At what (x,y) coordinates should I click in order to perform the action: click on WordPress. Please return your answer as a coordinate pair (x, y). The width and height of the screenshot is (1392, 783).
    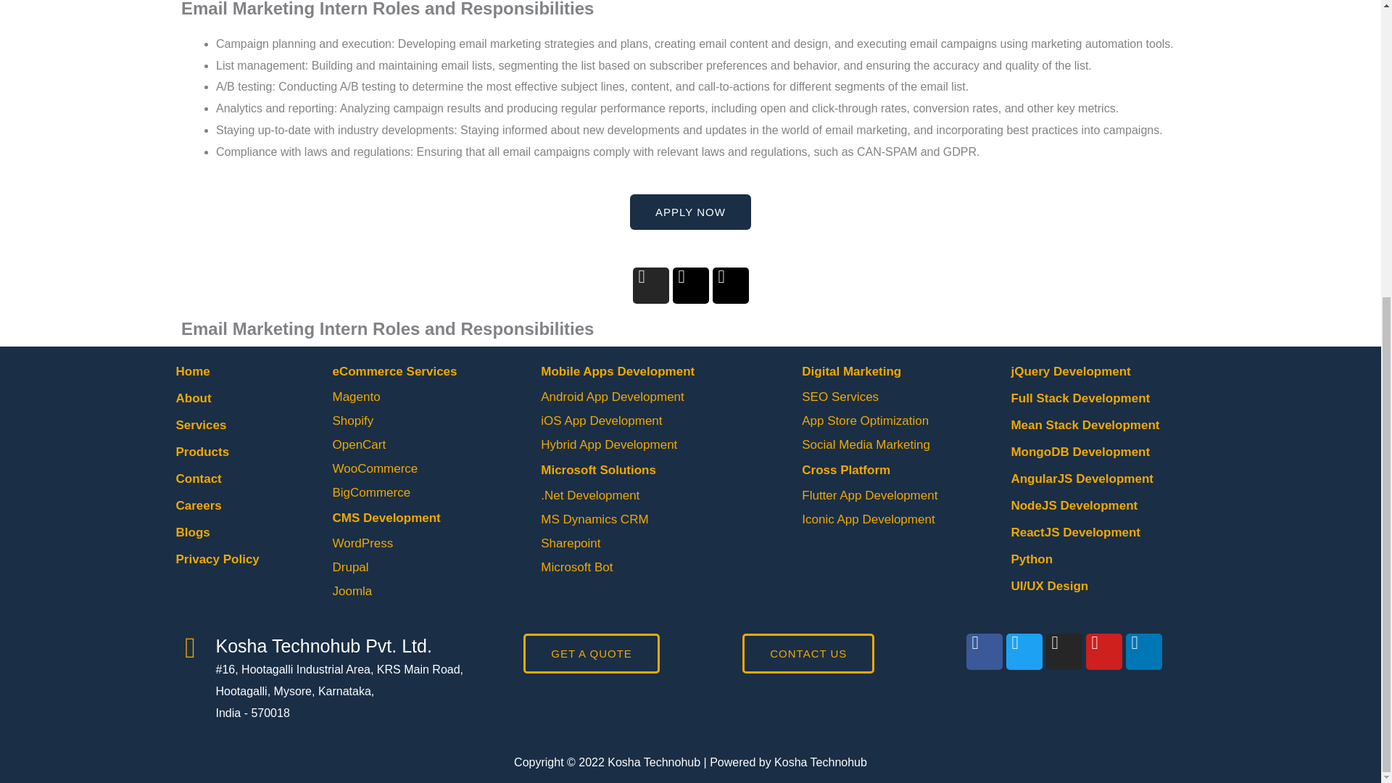
    Looking at the image, I should click on (362, 543).